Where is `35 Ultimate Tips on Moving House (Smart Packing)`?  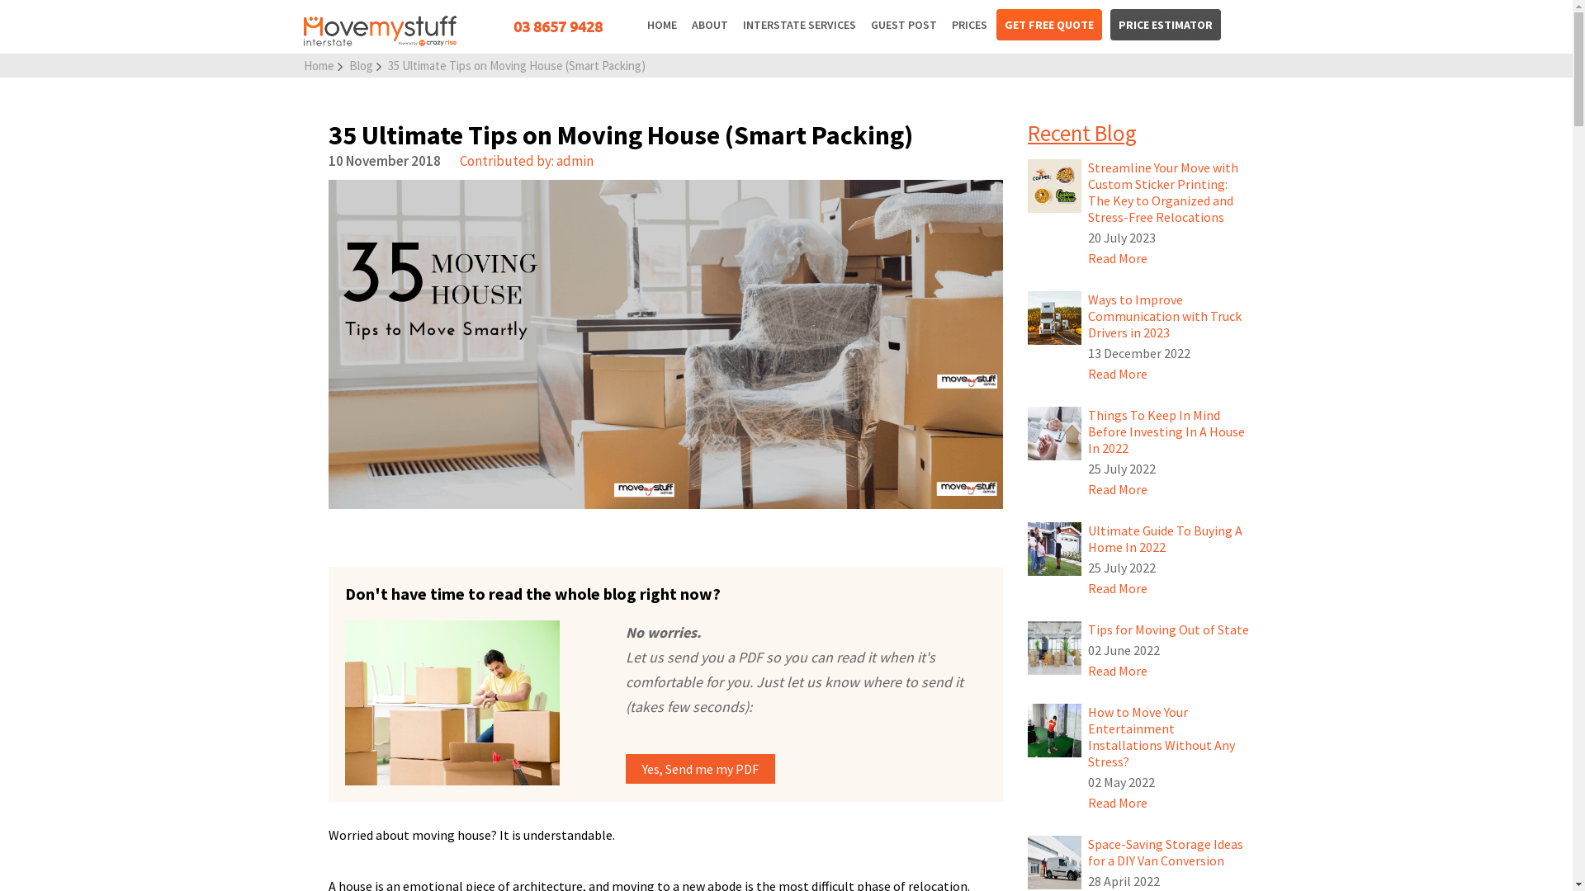 35 Ultimate Tips on Moving House (Smart Packing) is located at coordinates (517, 66).